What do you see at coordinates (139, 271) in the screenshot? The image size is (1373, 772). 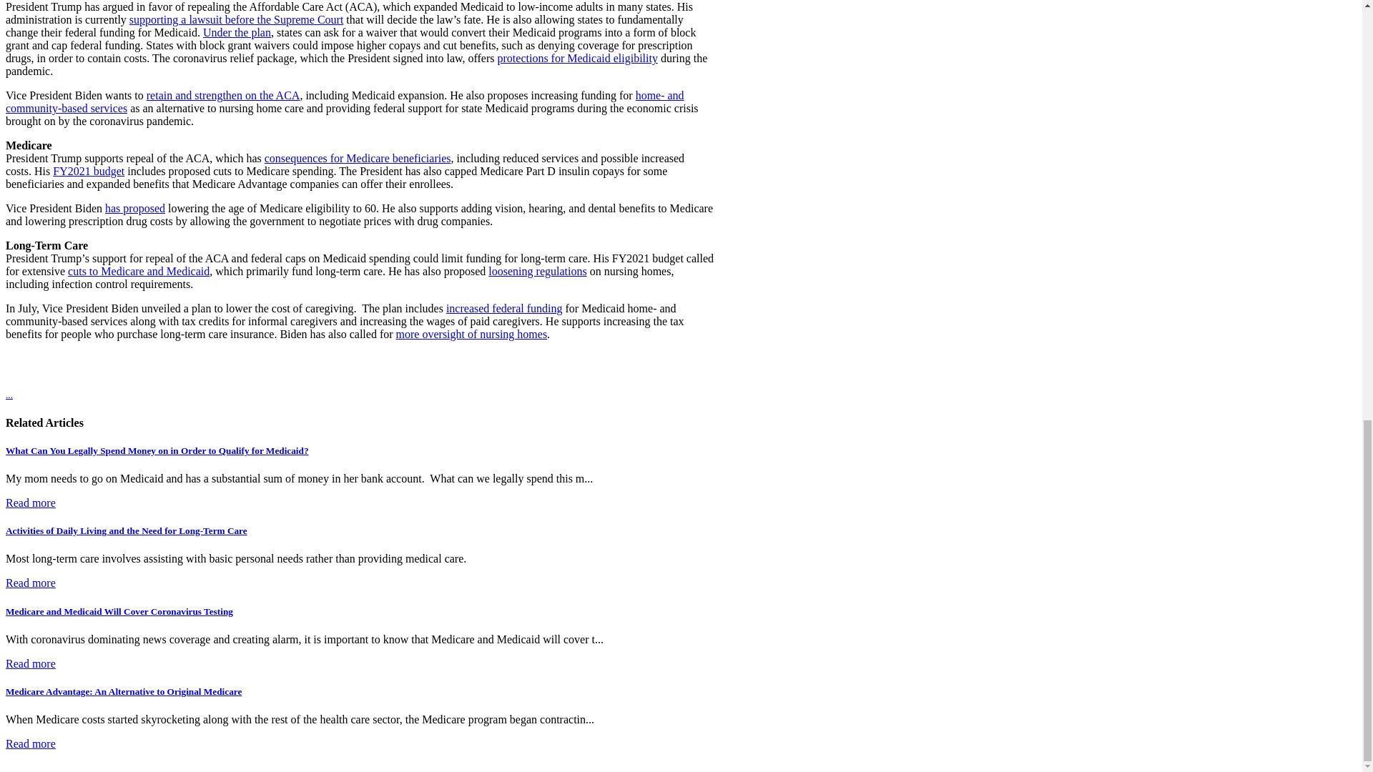 I see `cuts to Medicare and Medicaid` at bounding box center [139, 271].